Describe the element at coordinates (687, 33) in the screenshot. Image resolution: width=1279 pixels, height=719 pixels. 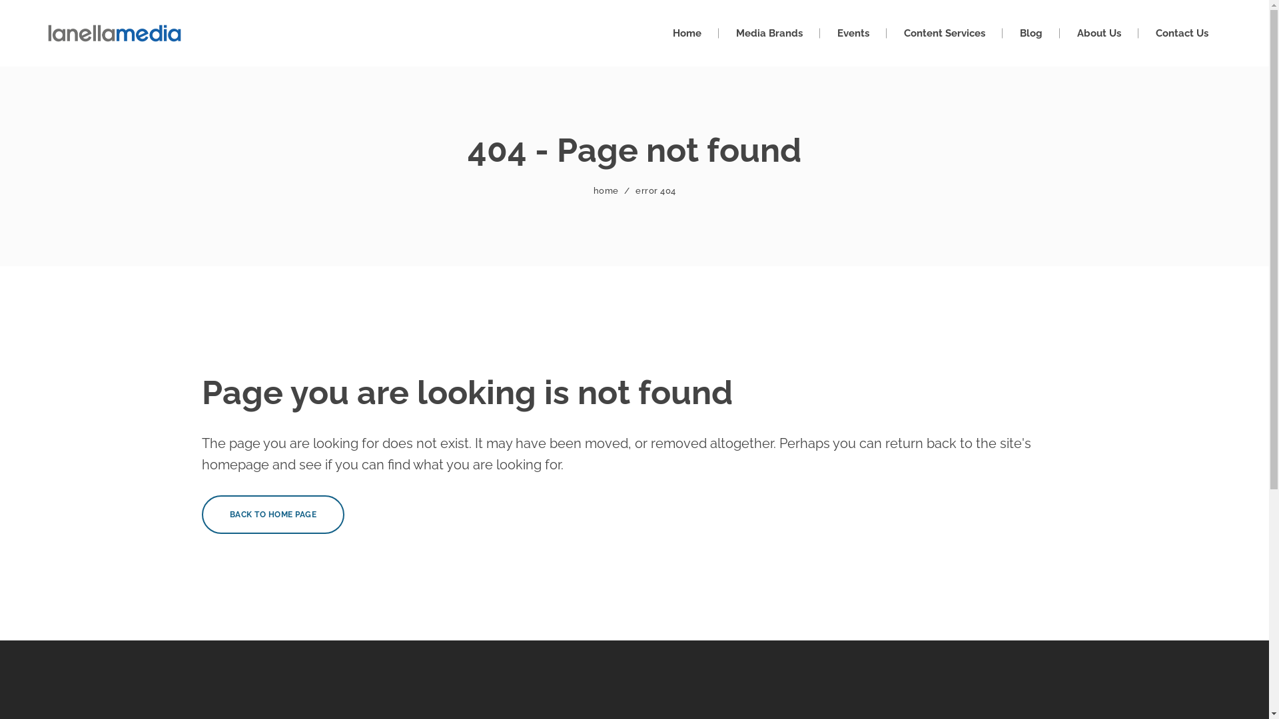
I see `Home` at that location.